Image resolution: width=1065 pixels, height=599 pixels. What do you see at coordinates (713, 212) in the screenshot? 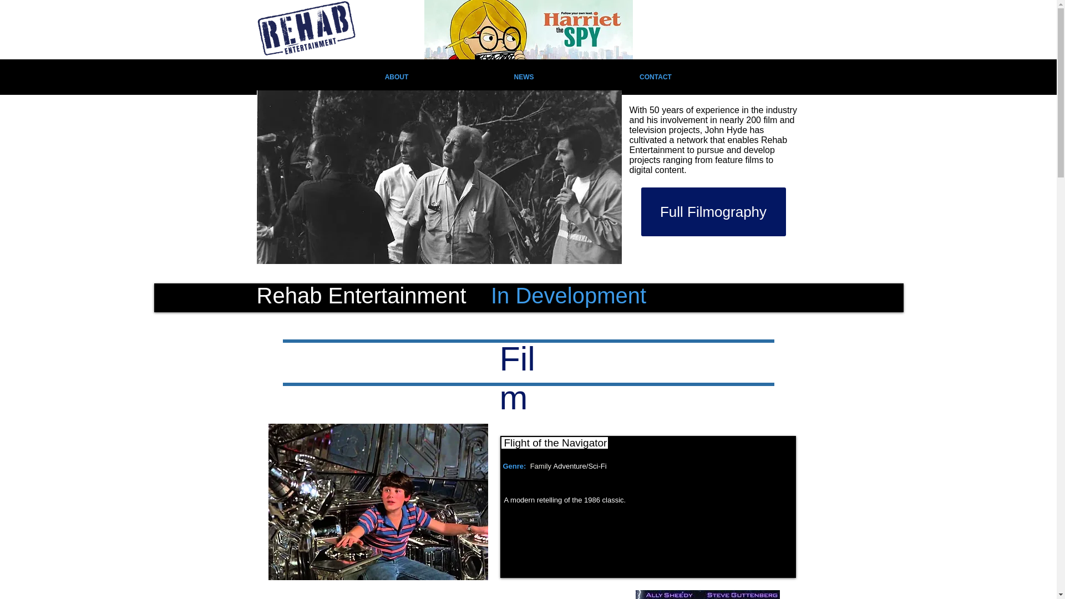
I see `Full Filmography` at bounding box center [713, 212].